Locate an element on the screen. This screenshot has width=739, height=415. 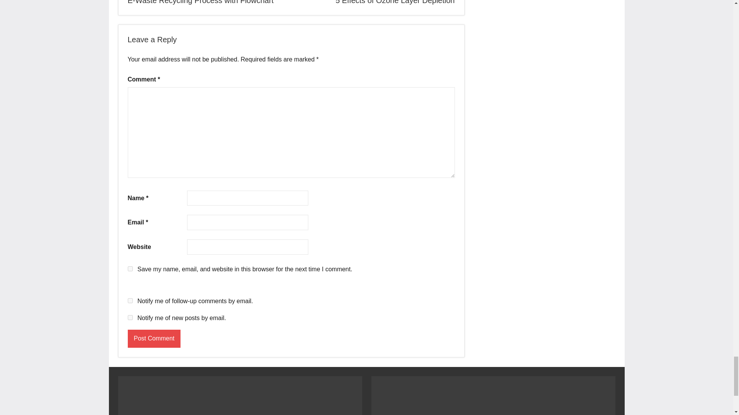
yes is located at coordinates (130, 269).